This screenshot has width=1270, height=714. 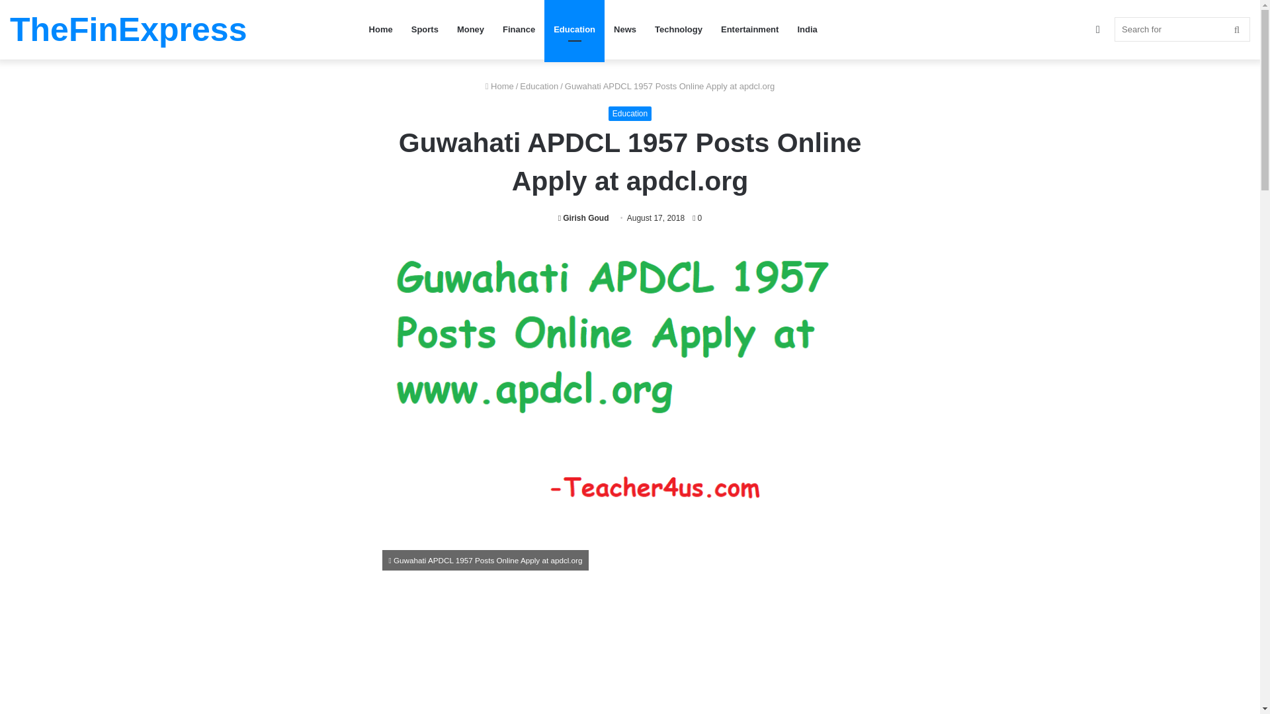 I want to click on TheFinExpress, so click(x=128, y=30).